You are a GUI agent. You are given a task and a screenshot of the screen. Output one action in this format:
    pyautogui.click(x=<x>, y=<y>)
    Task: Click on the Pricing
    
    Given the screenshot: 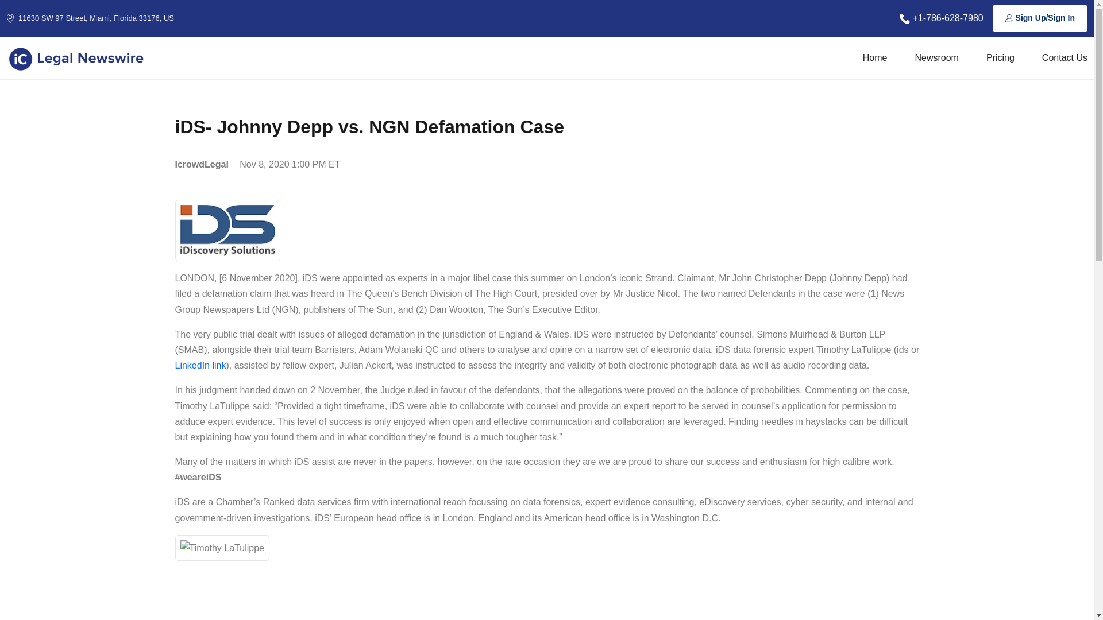 What is the action you would take?
    pyautogui.click(x=1000, y=57)
    